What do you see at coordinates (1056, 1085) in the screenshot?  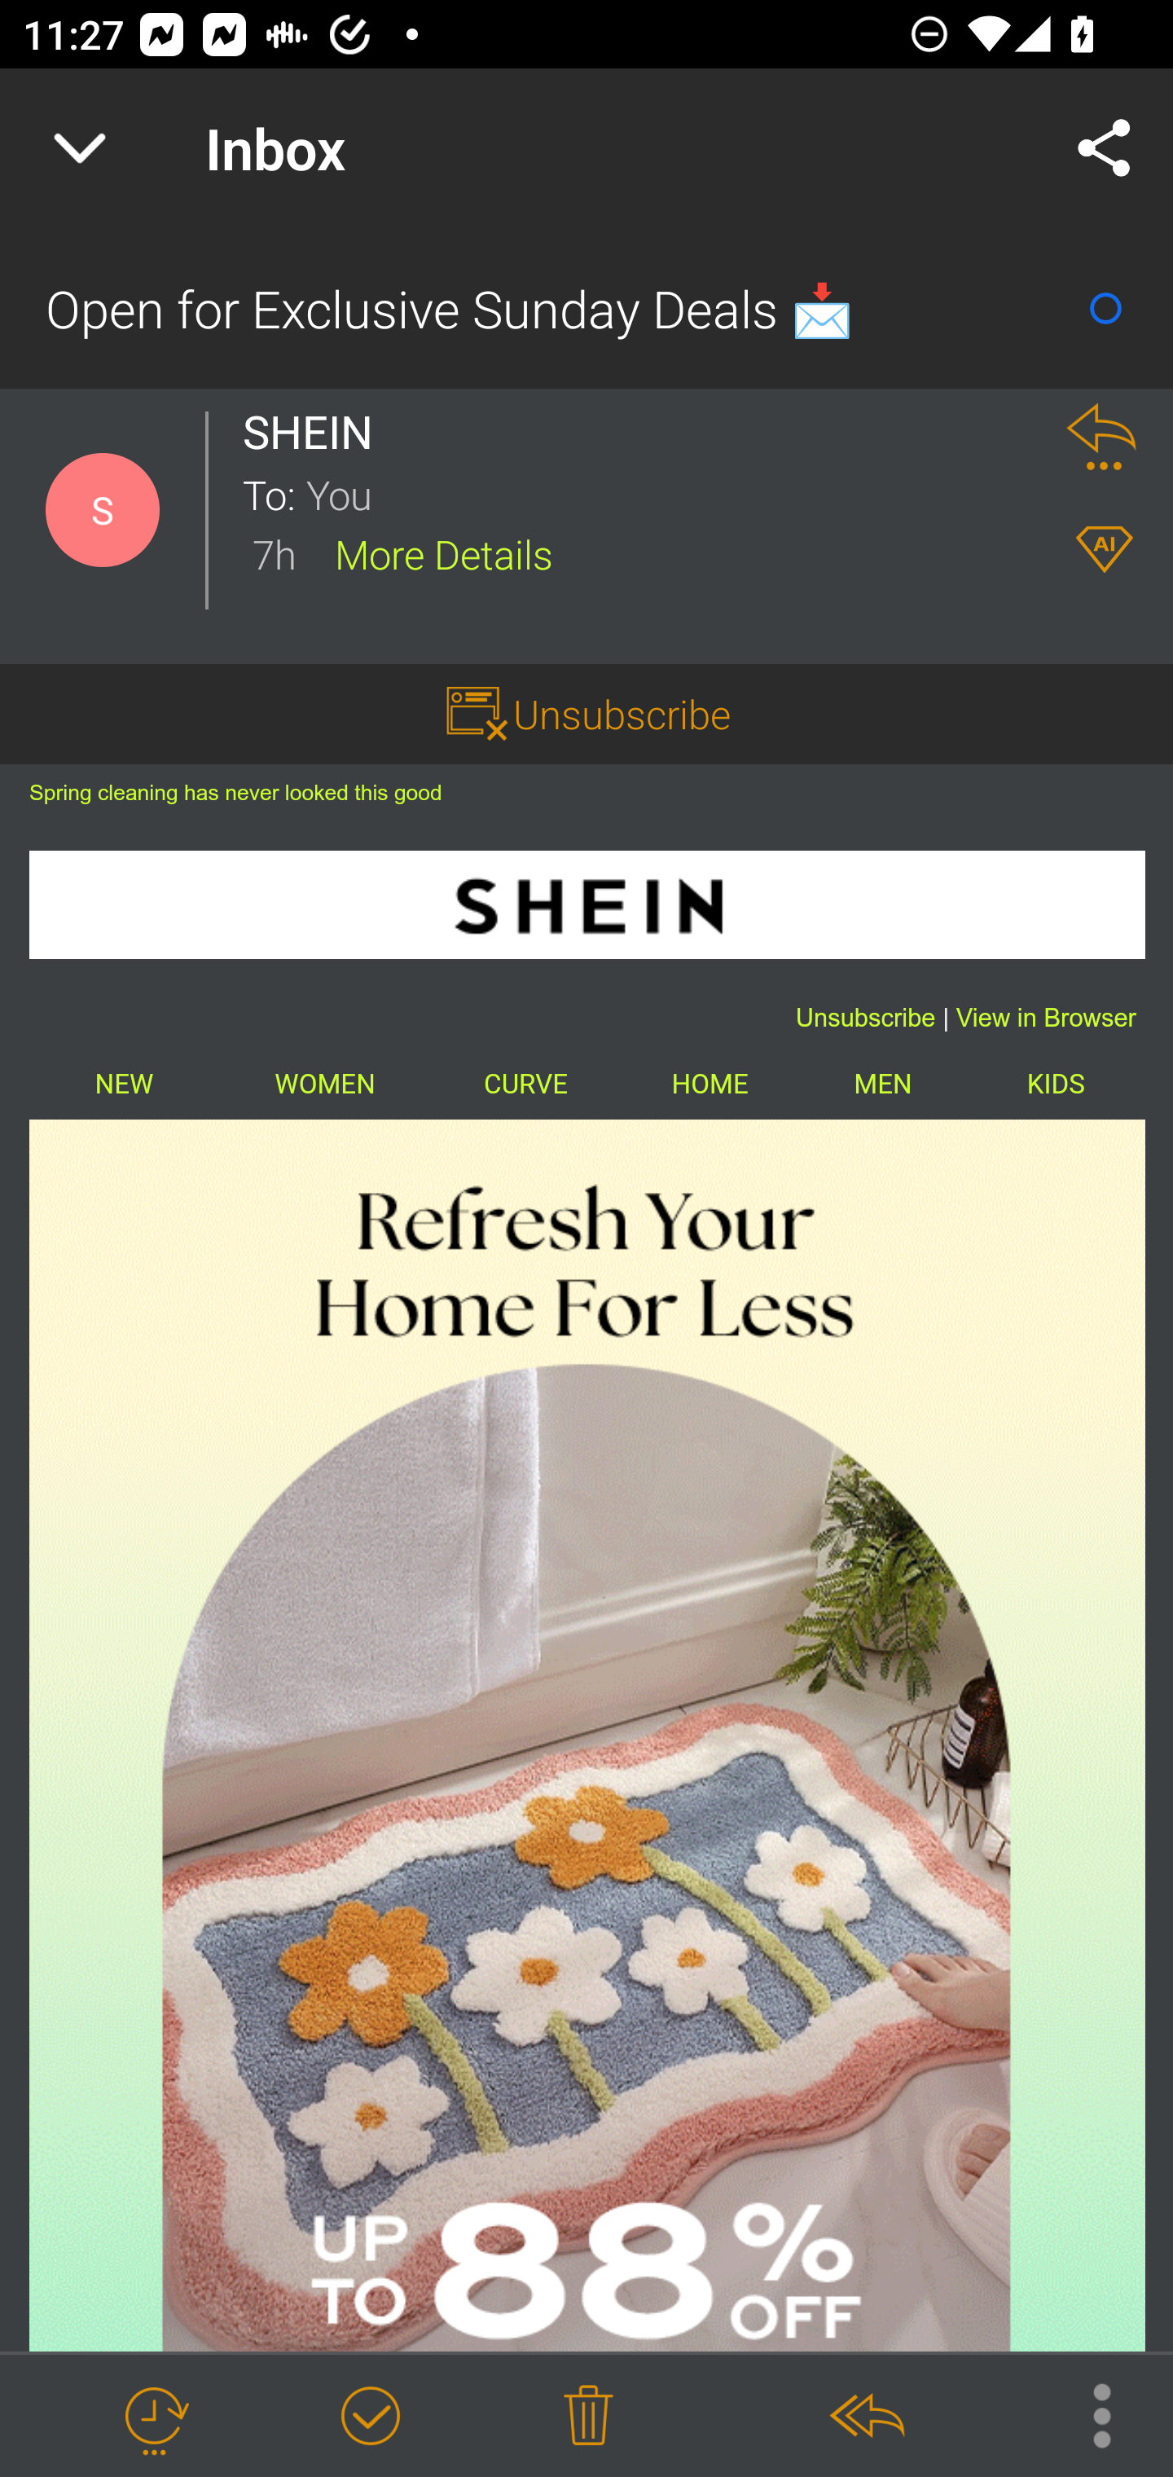 I see `KIDS` at bounding box center [1056, 1085].